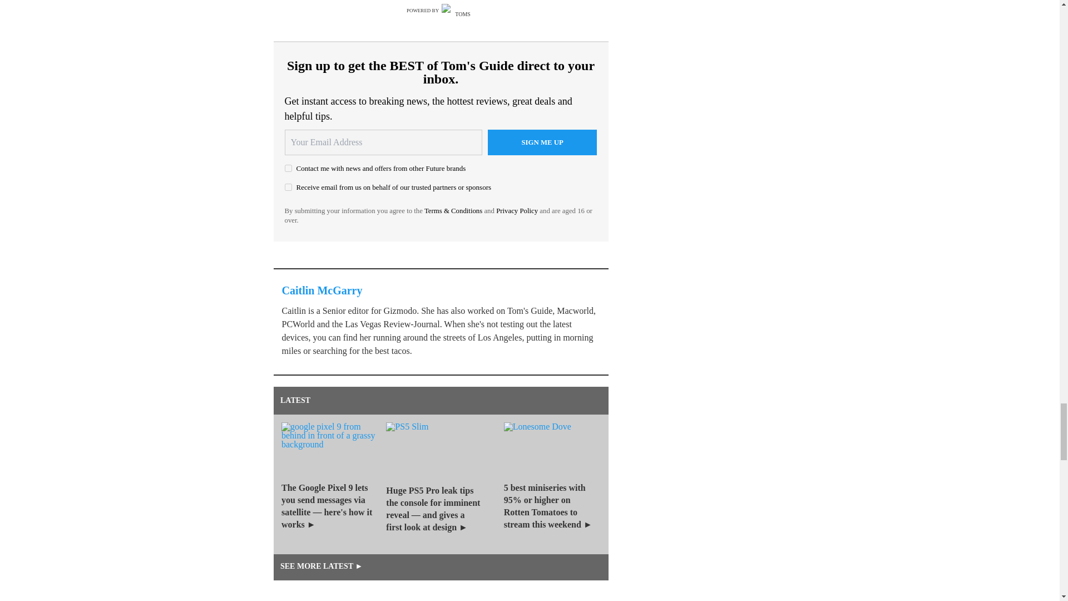 Image resolution: width=1068 pixels, height=601 pixels. I want to click on on, so click(288, 187).